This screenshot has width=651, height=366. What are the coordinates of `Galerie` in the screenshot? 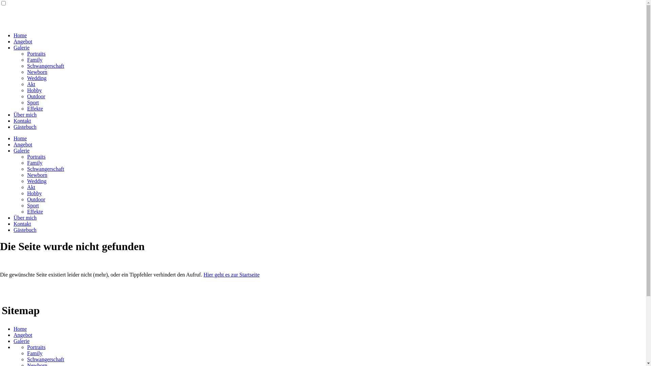 It's located at (22, 150).